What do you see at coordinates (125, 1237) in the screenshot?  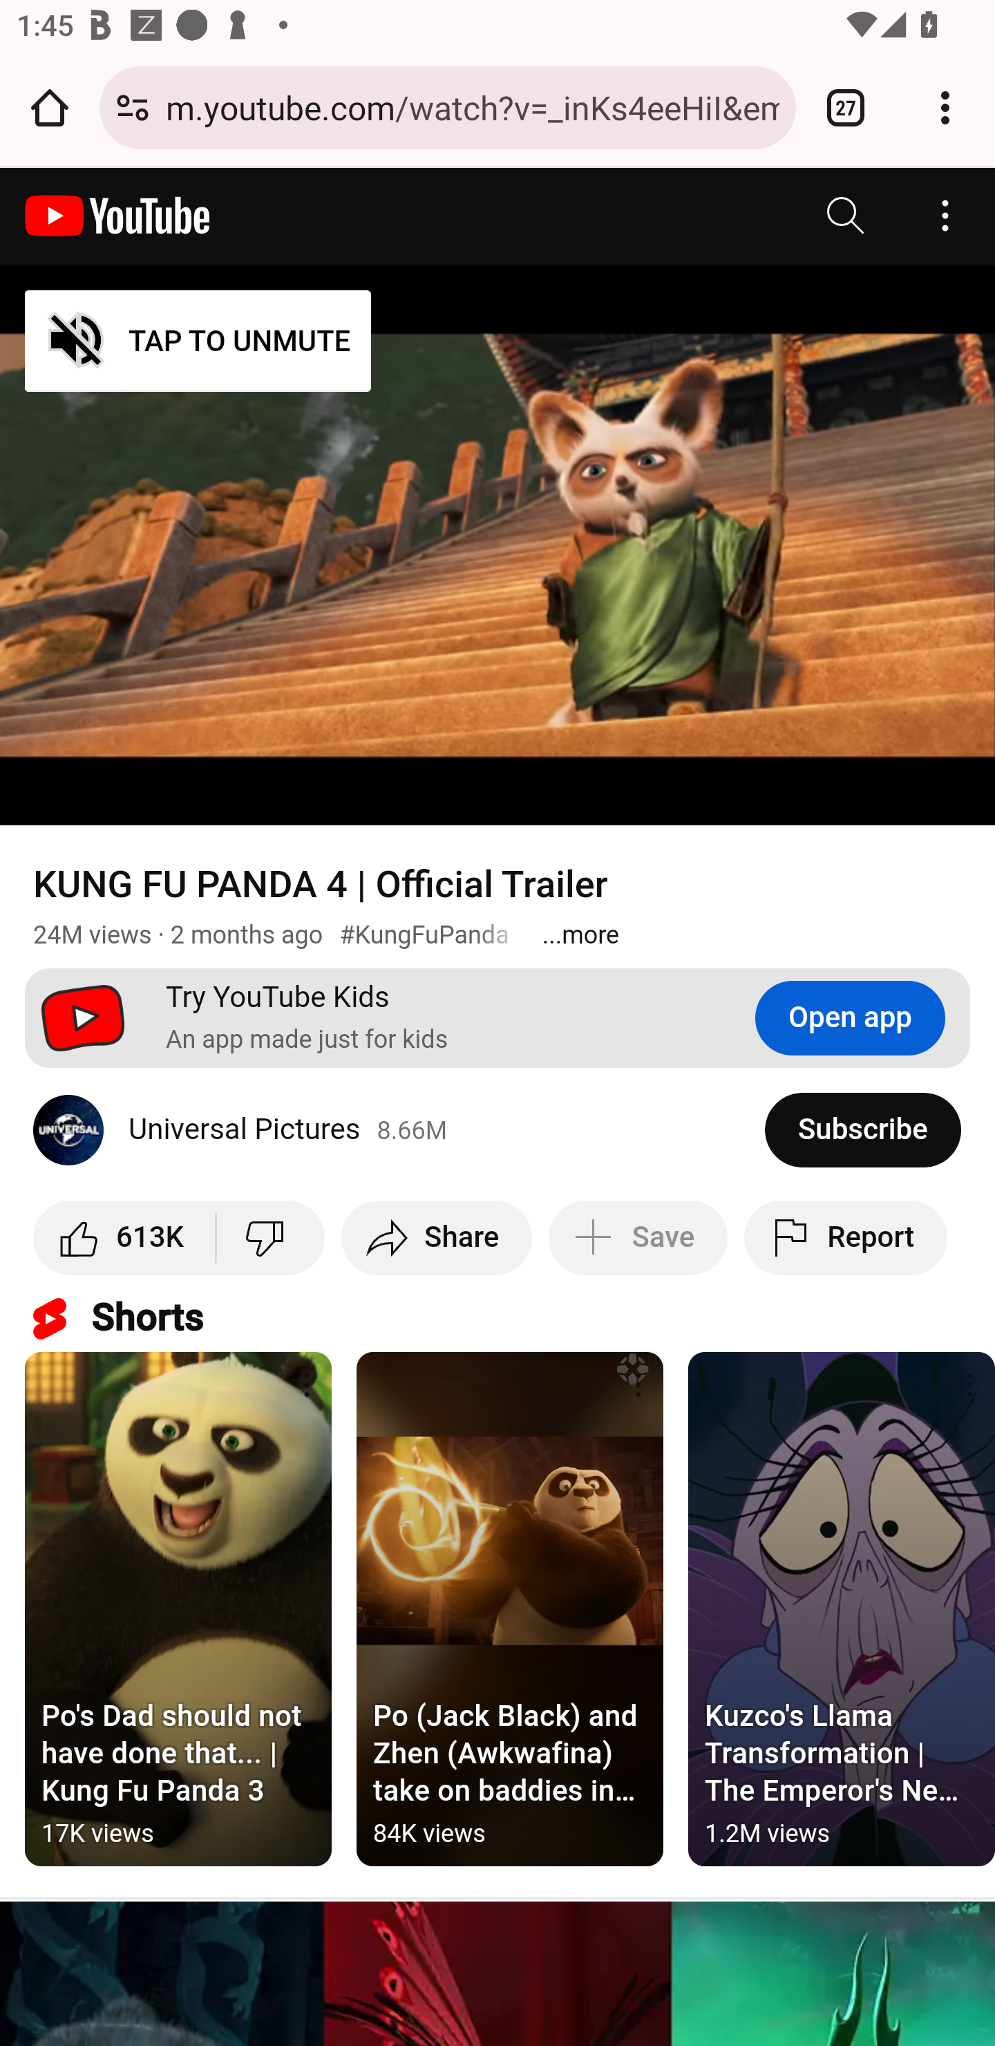 I see `like this video along with 613,427 other people` at bounding box center [125, 1237].